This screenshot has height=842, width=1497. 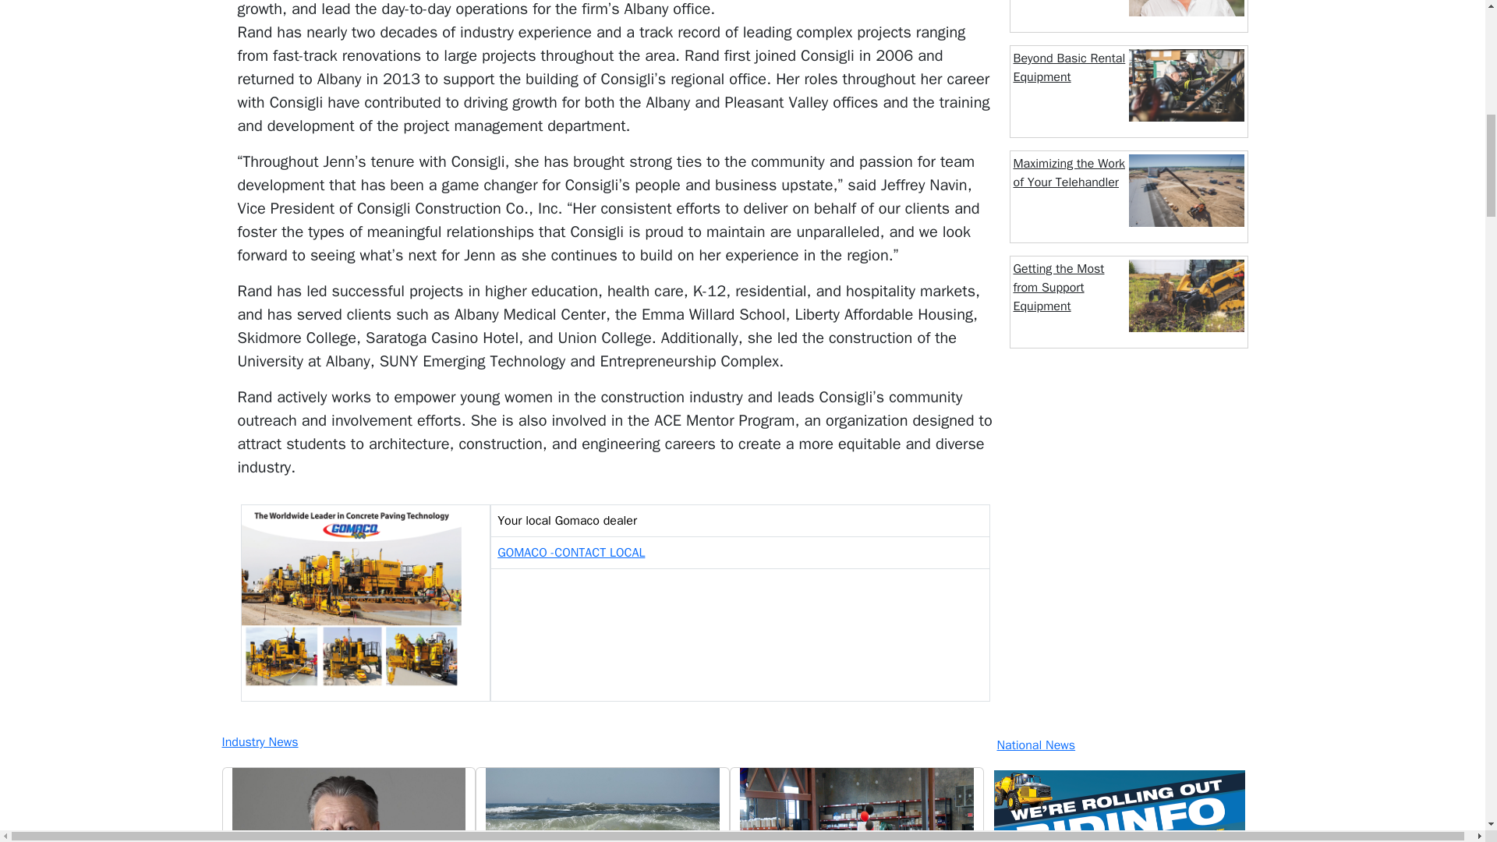 I want to click on Maximizing the Work of Your Telehandler, so click(x=1069, y=173).